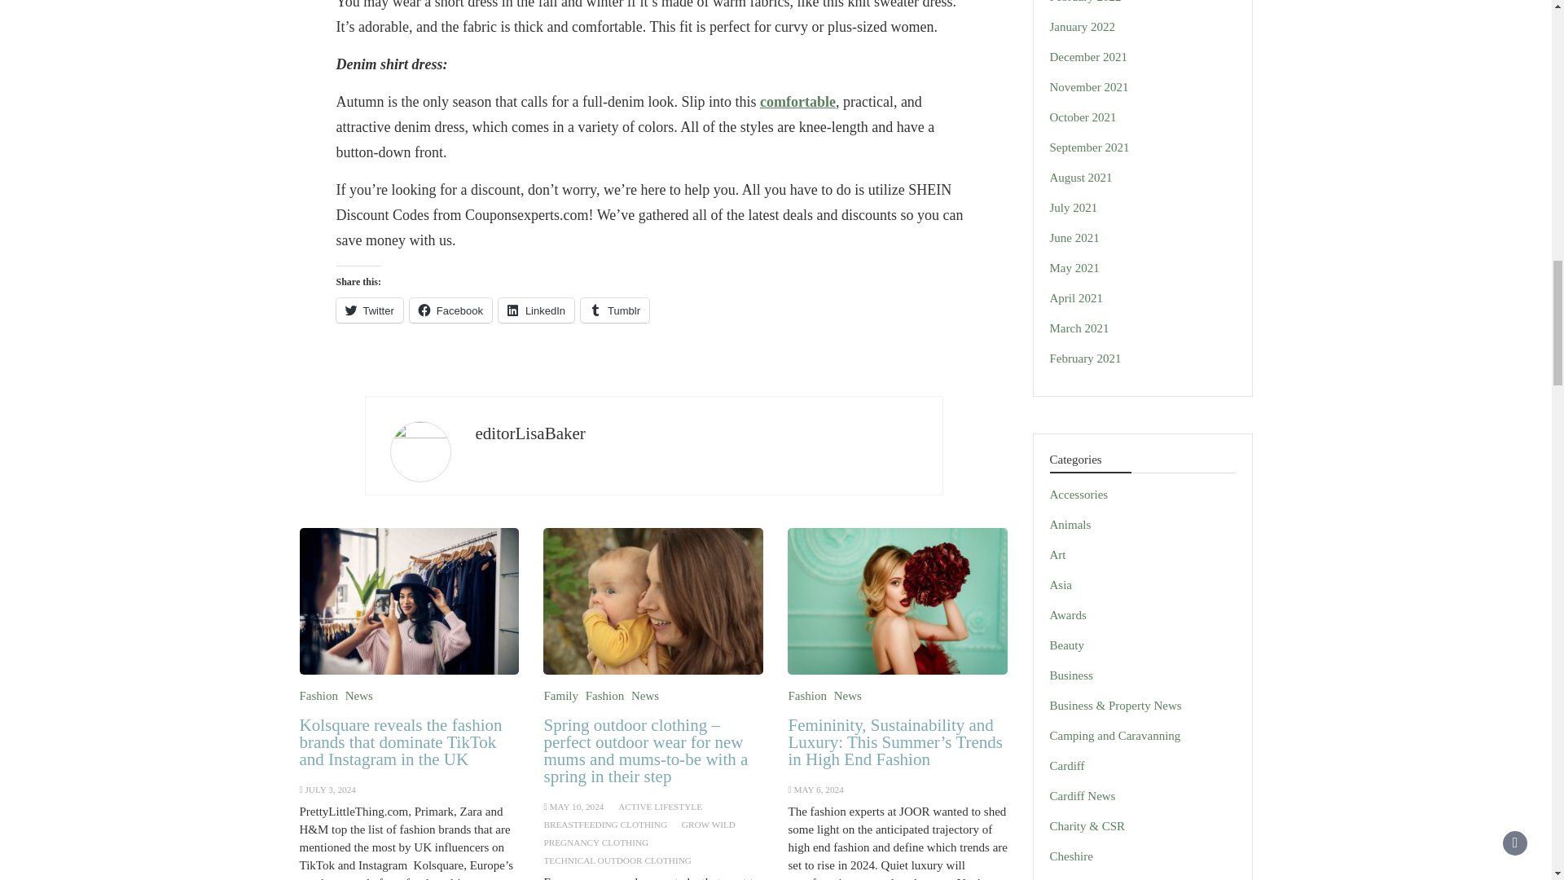 The height and width of the screenshot is (880, 1564). Describe the element at coordinates (451, 310) in the screenshot. I see `Click to share on Facebook` at that location.